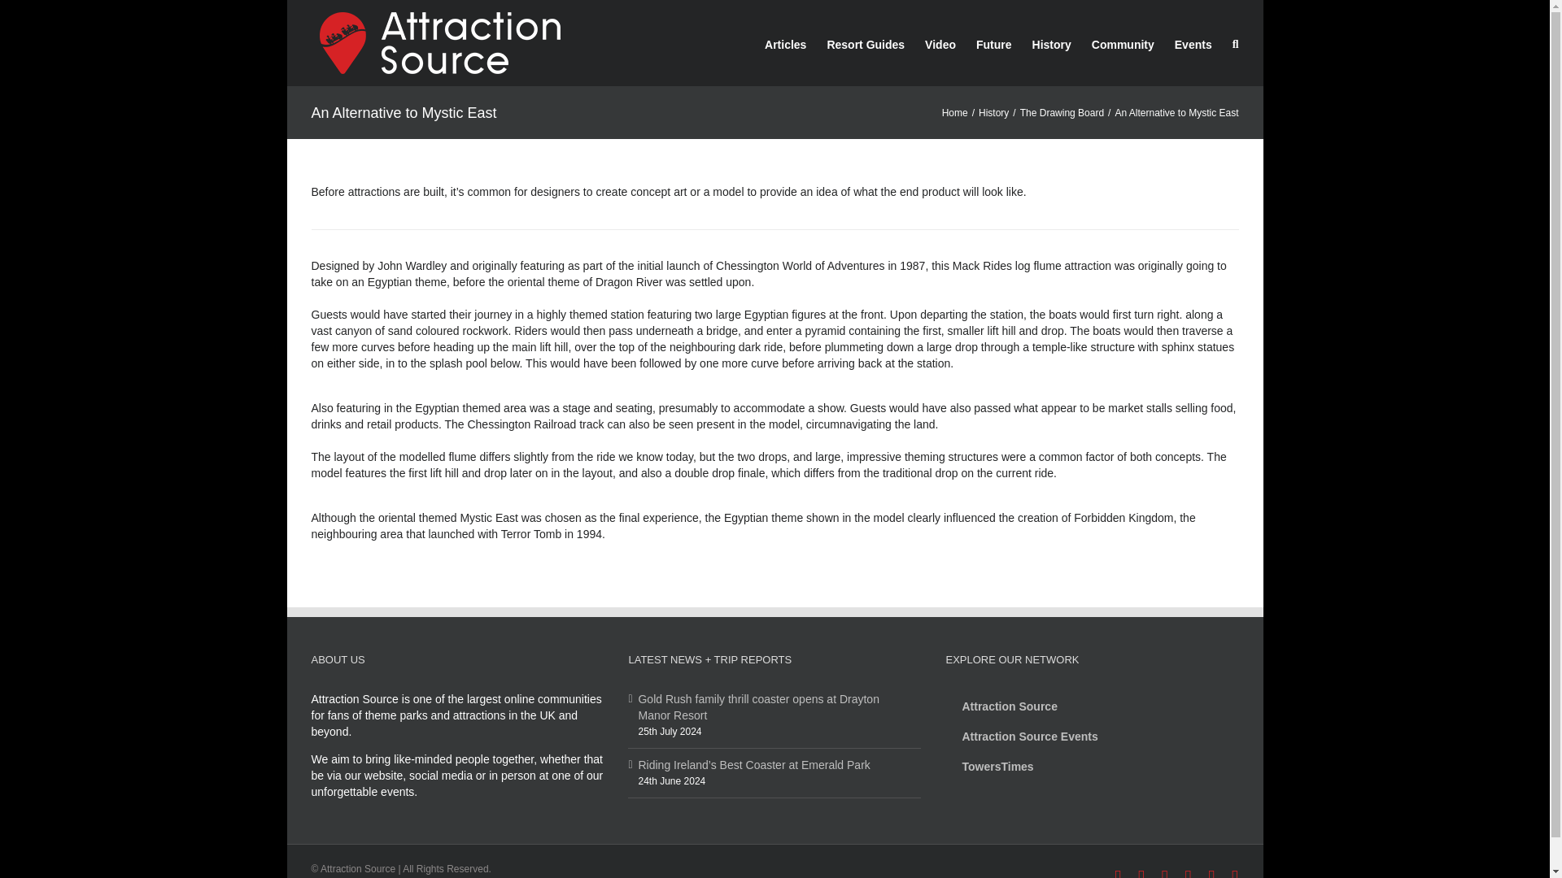 This screenshot has width=1562, height=878. I want to click on The Drawing Board, so click(1062, 112).